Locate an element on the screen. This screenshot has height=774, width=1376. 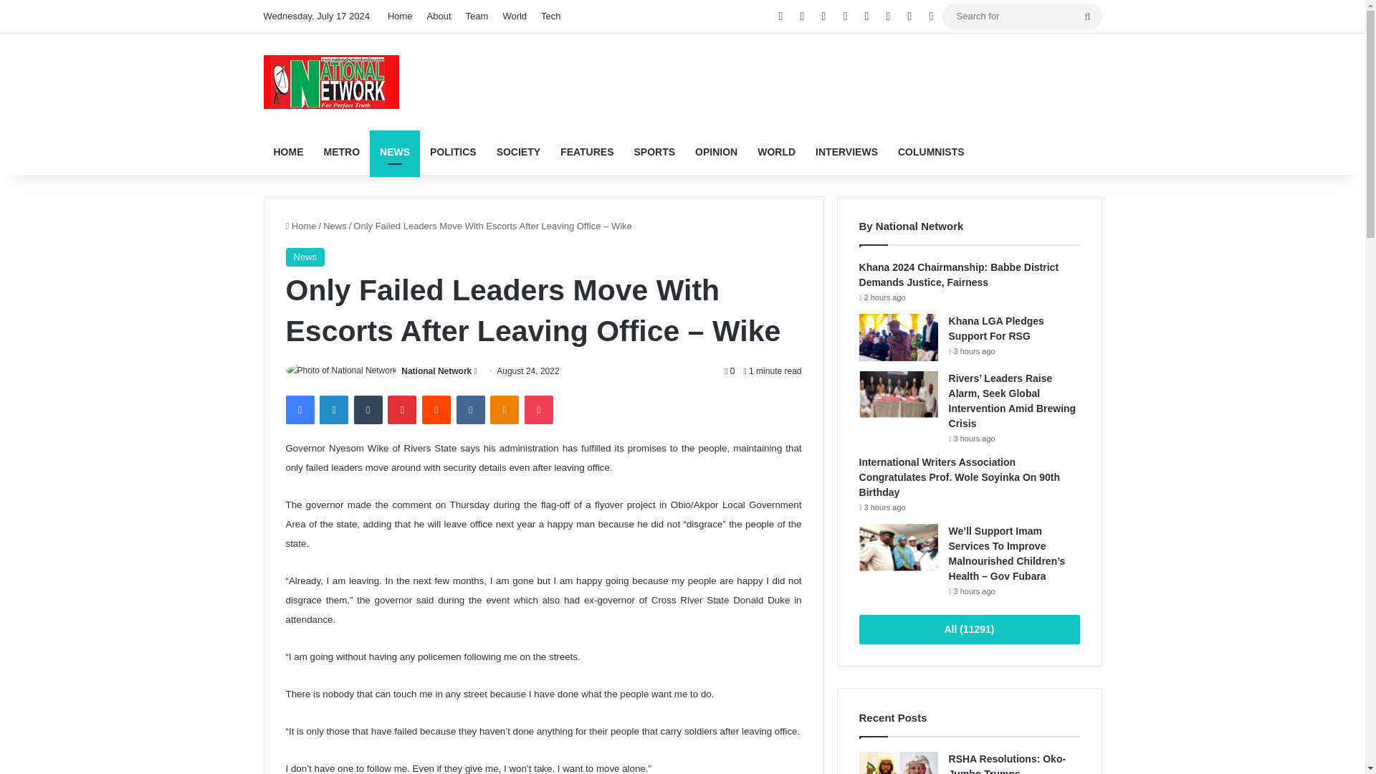
Home is located at coordinates (400, 16).